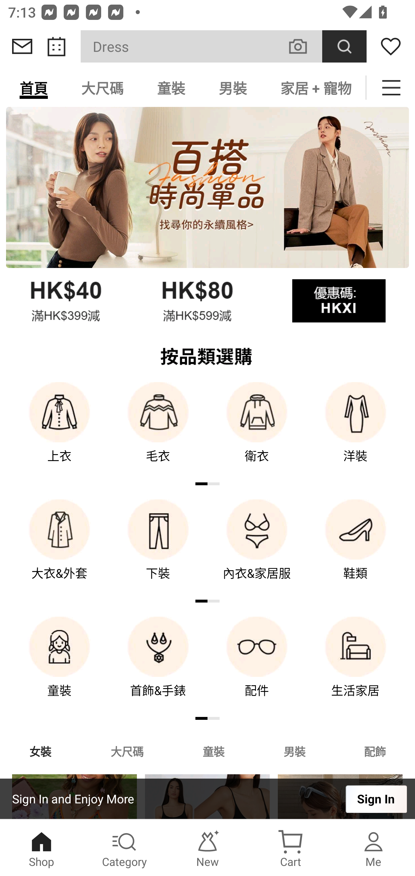 This screenshot has height=876, width=415. I want to click on Sign In and Enjoy More Sign In, so click(207, 799).